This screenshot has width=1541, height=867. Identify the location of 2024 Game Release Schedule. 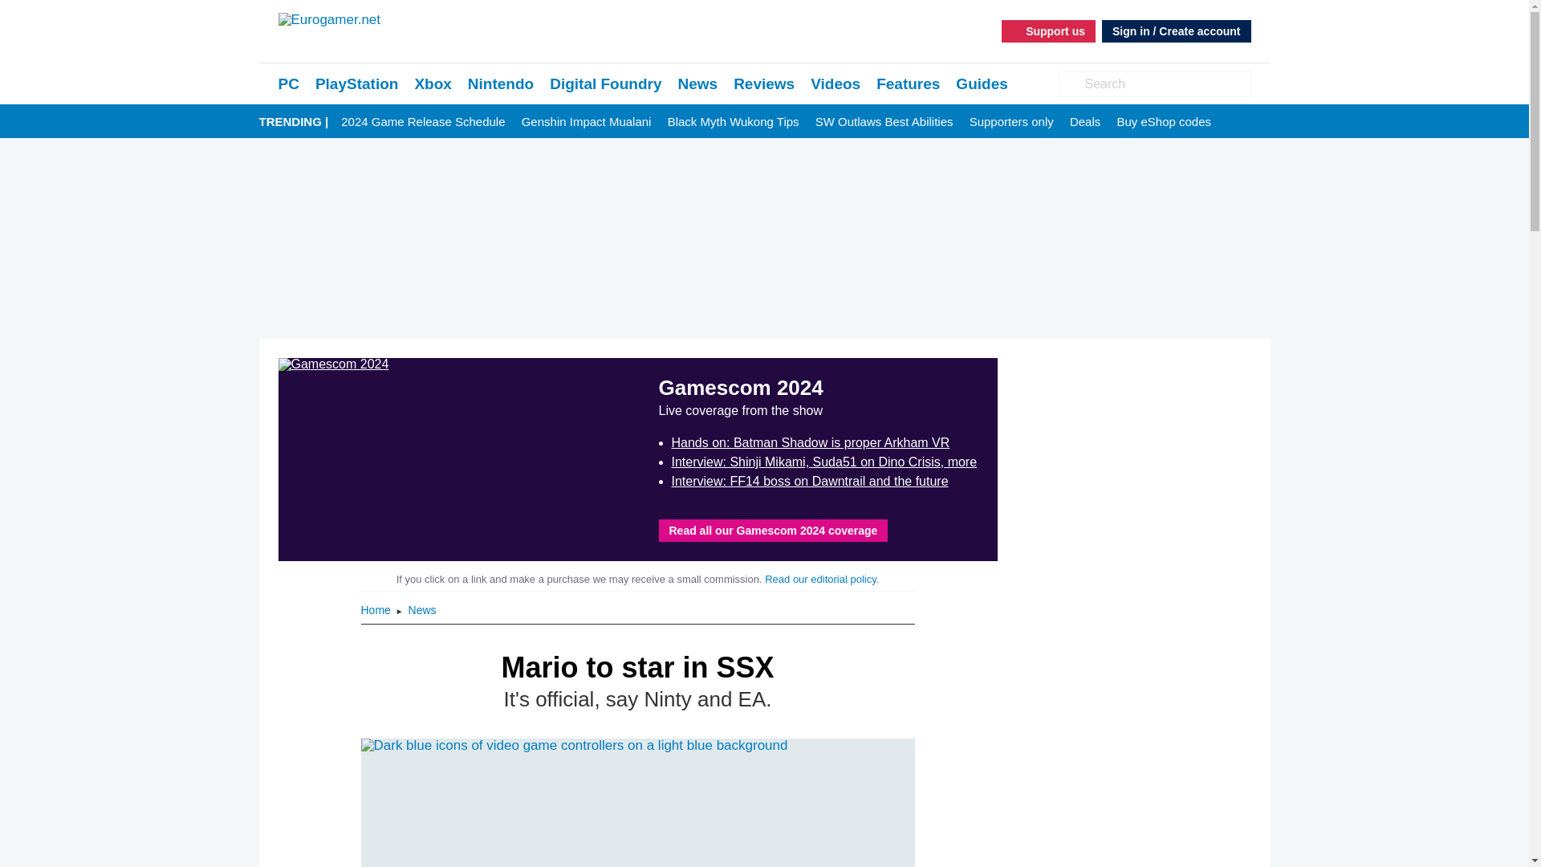
(422, 122).